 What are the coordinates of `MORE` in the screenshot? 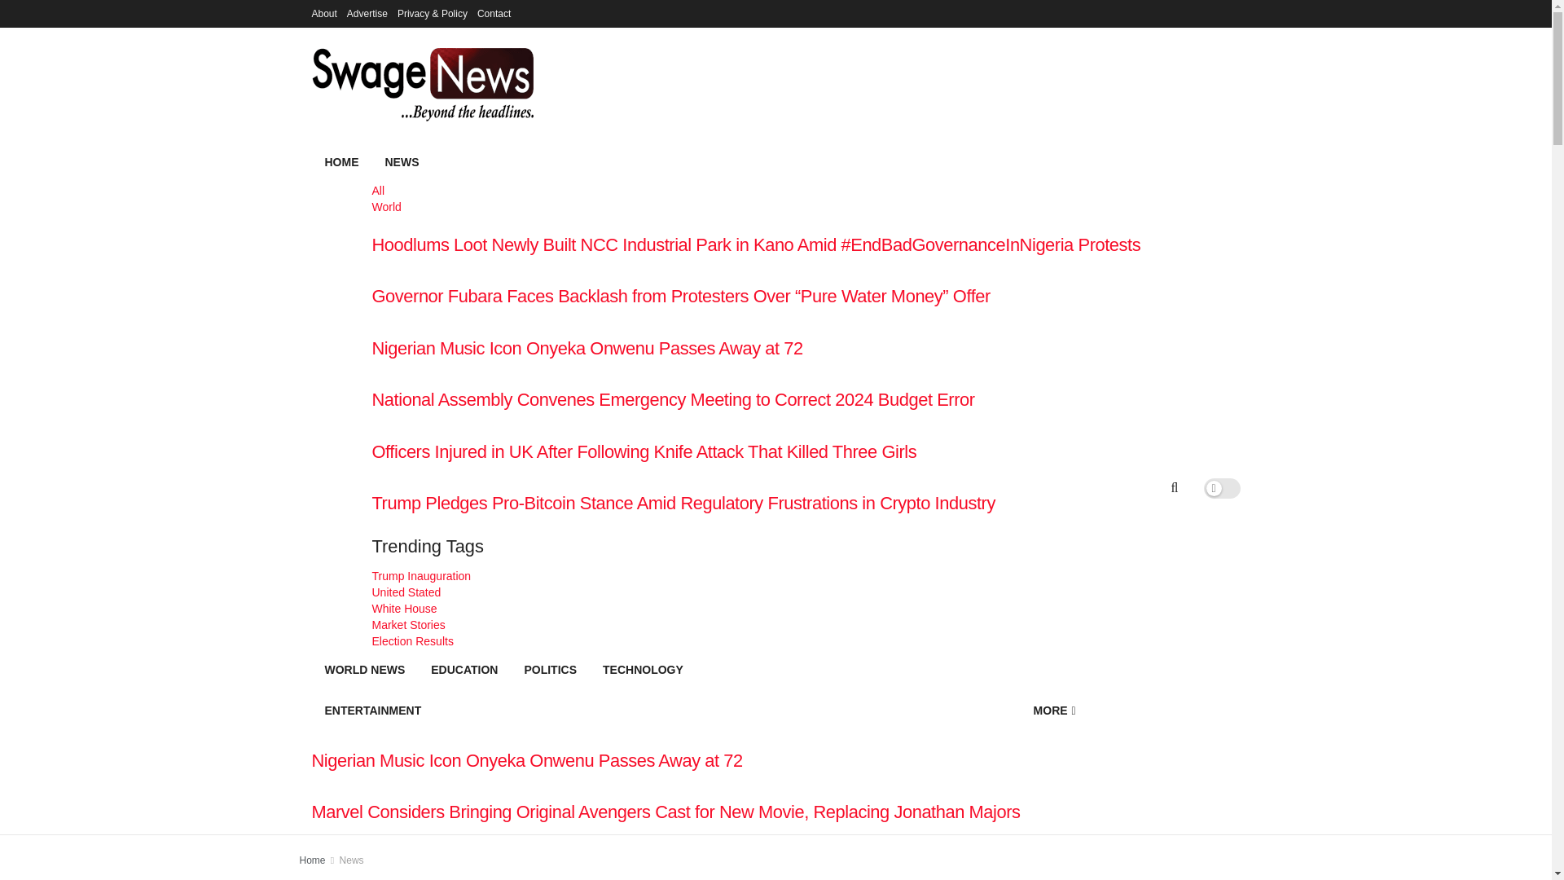 It's located at (1054, 711).